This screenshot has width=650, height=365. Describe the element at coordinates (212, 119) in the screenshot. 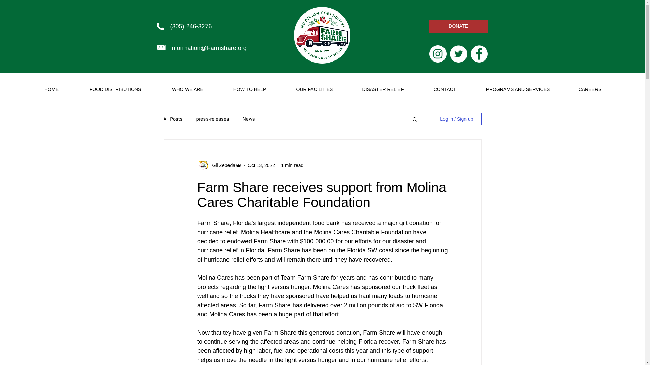

I see `press-releases` at that location.